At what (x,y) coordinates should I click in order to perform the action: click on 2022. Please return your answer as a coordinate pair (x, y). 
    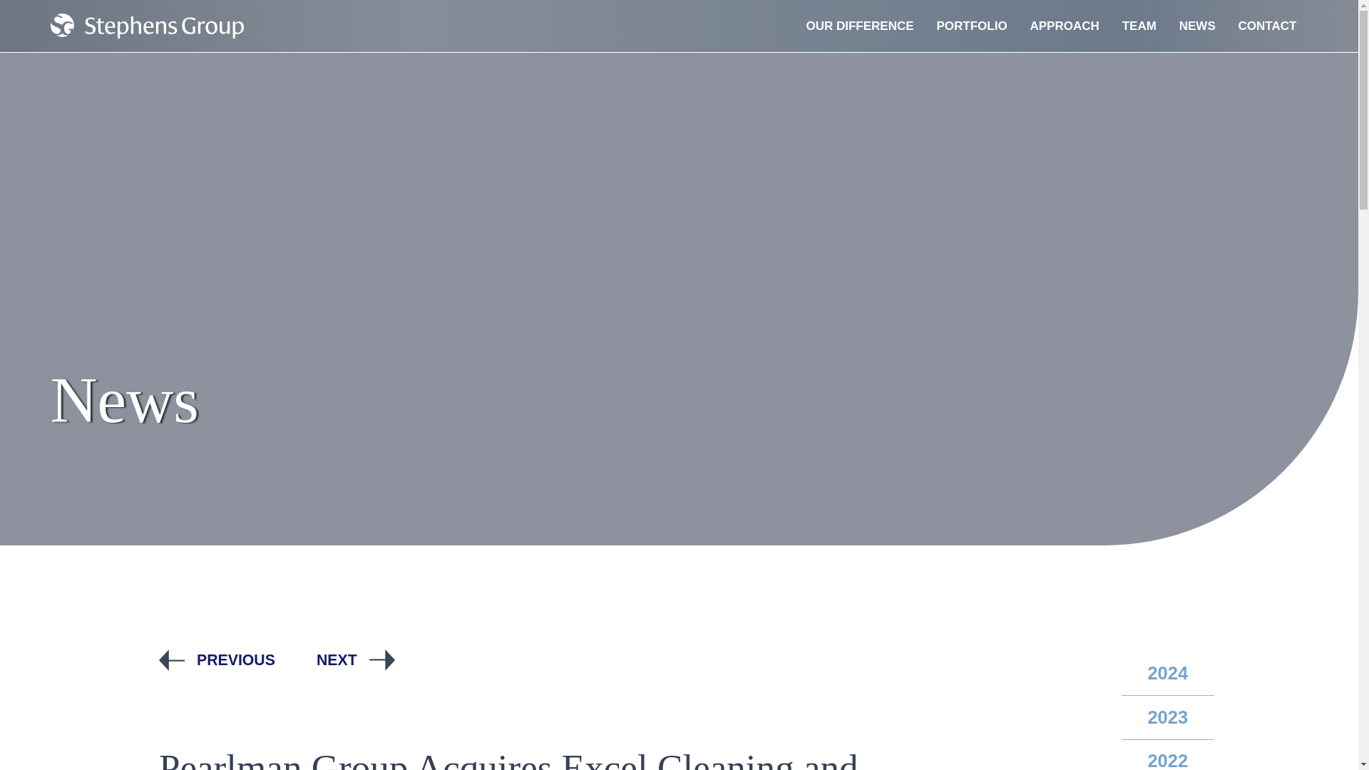
    Looking at the image, I should click on (1168, 754).